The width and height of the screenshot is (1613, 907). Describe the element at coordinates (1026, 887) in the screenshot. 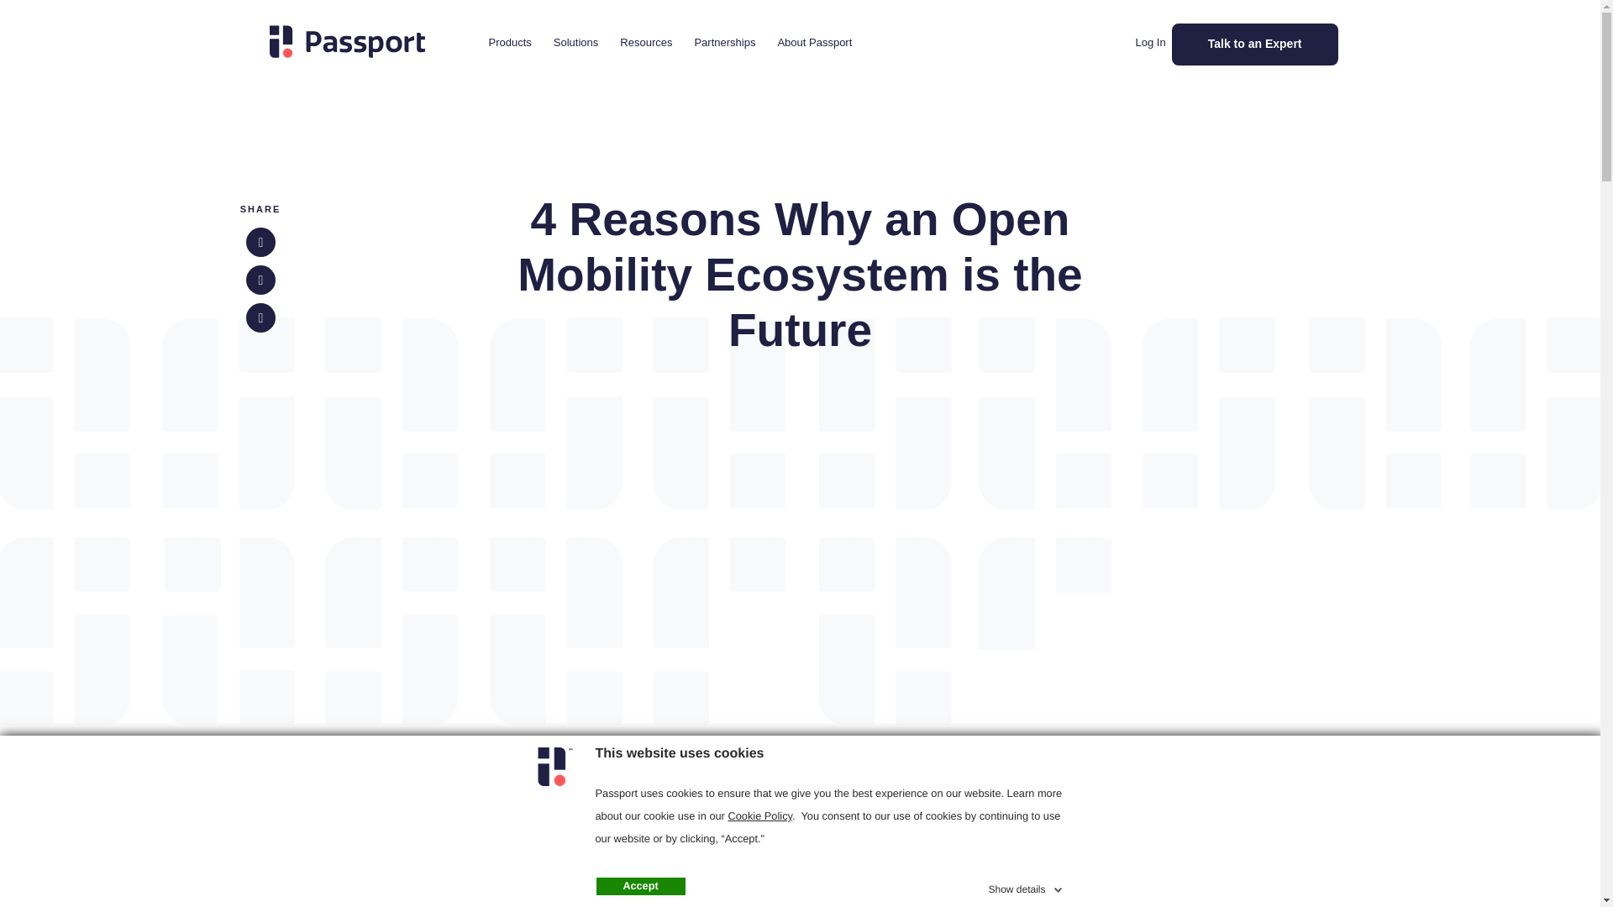

I see `Show details` at that location.